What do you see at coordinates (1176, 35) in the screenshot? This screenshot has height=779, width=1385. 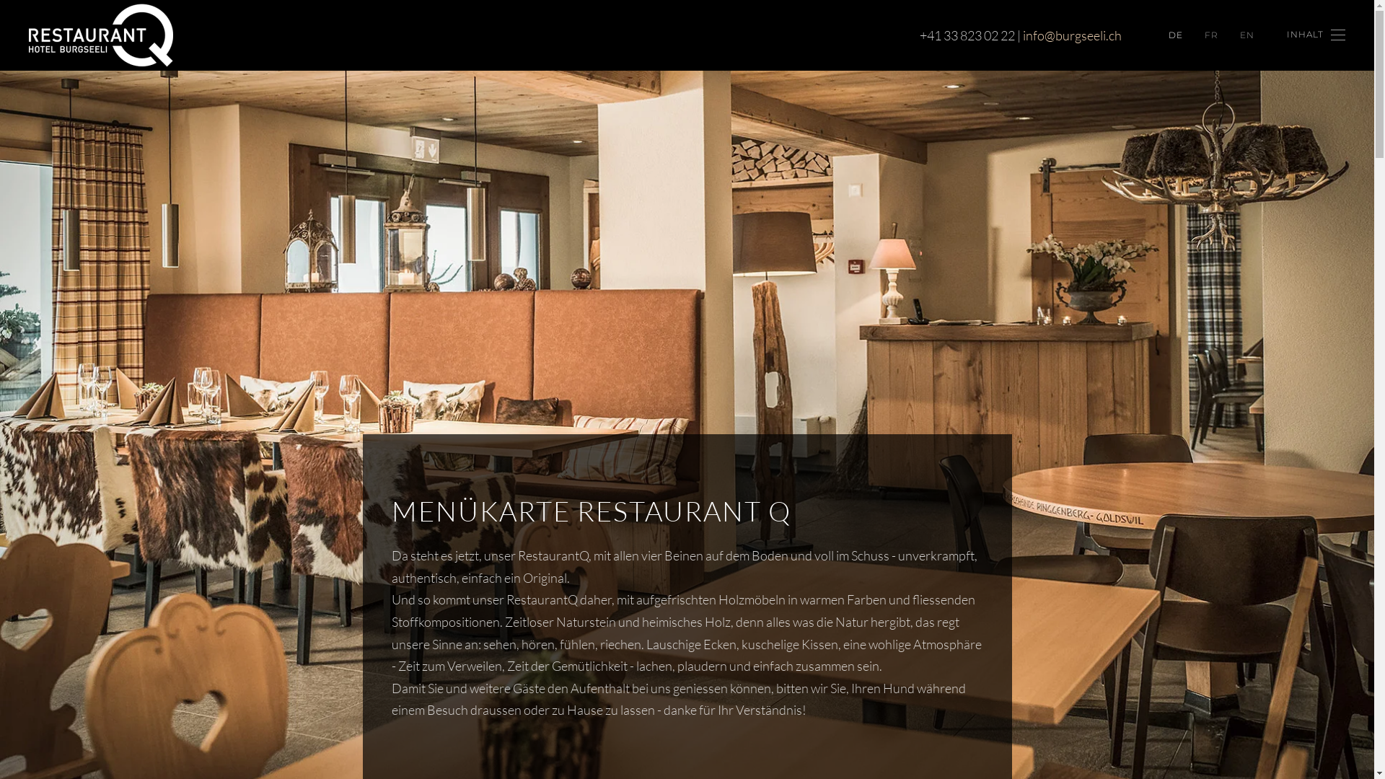 I see `DE` at bounding box center [1176, 35].